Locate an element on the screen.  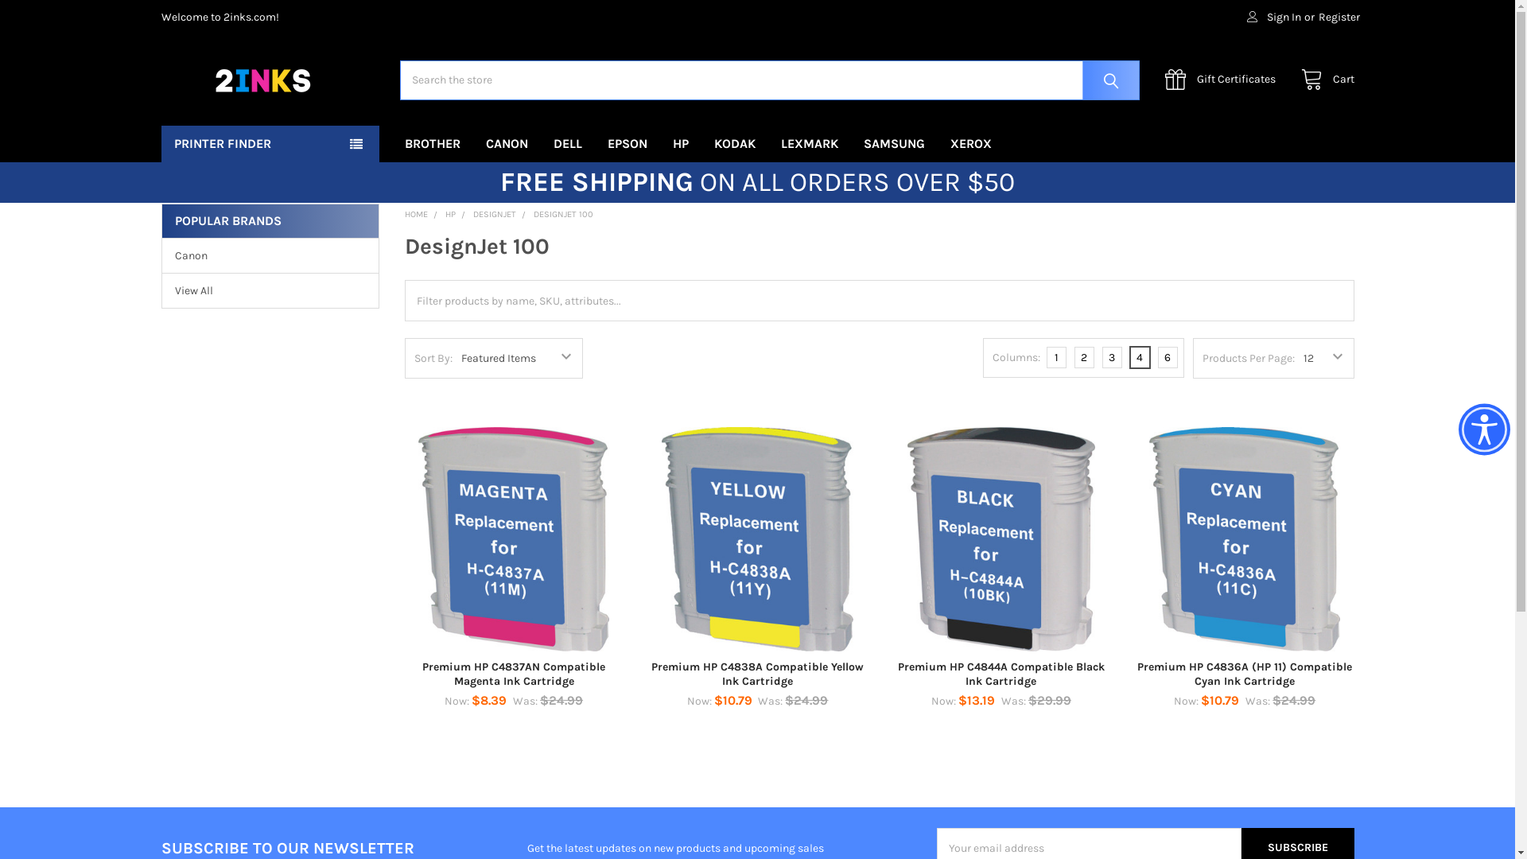
HP is located at coordinates (450, 215).